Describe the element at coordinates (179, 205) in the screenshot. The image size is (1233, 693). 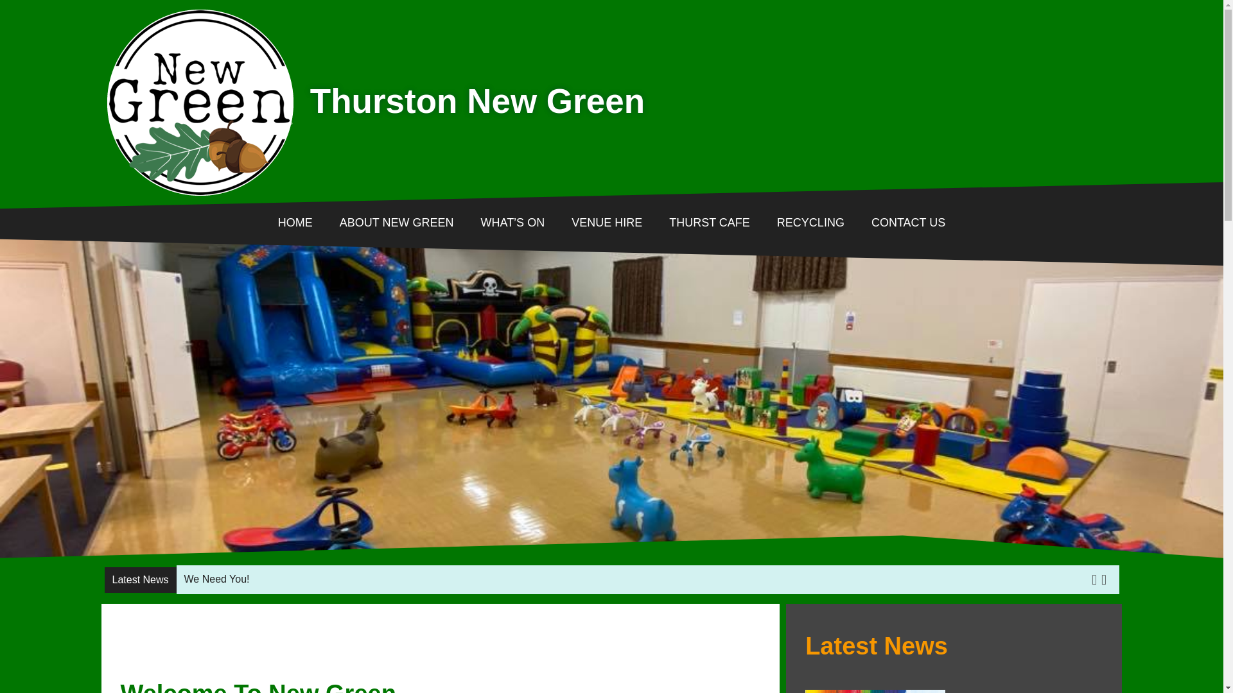
I see `Thurston New Green` at that location.